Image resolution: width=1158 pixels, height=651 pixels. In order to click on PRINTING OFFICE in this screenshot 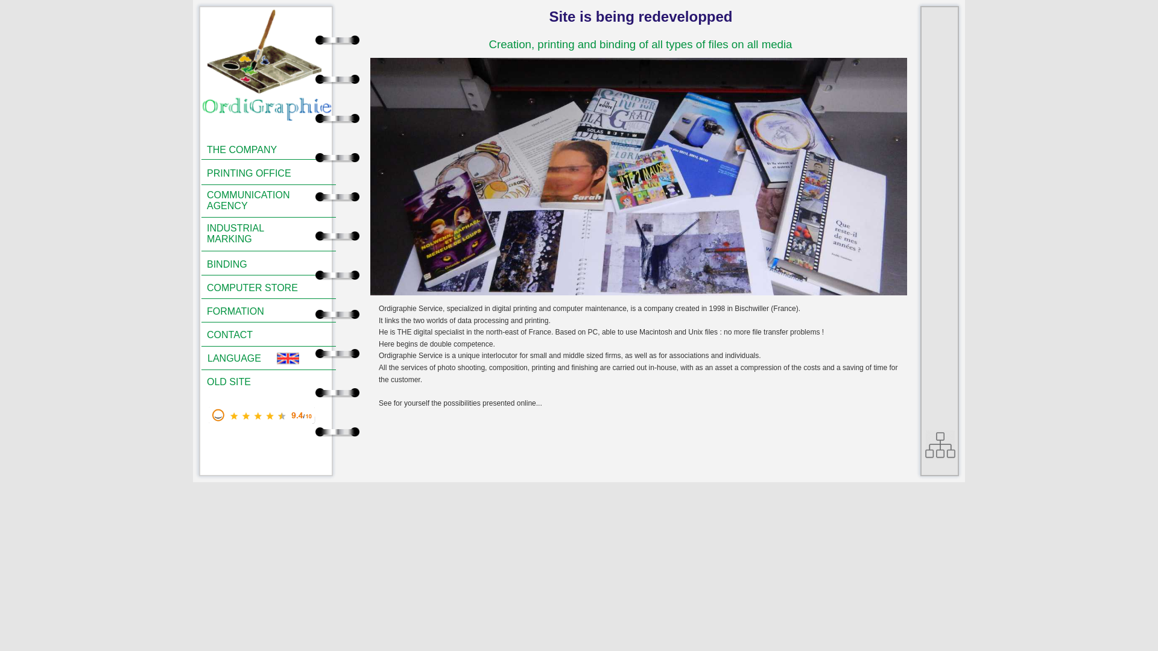, I will do `click(262, 174)`.